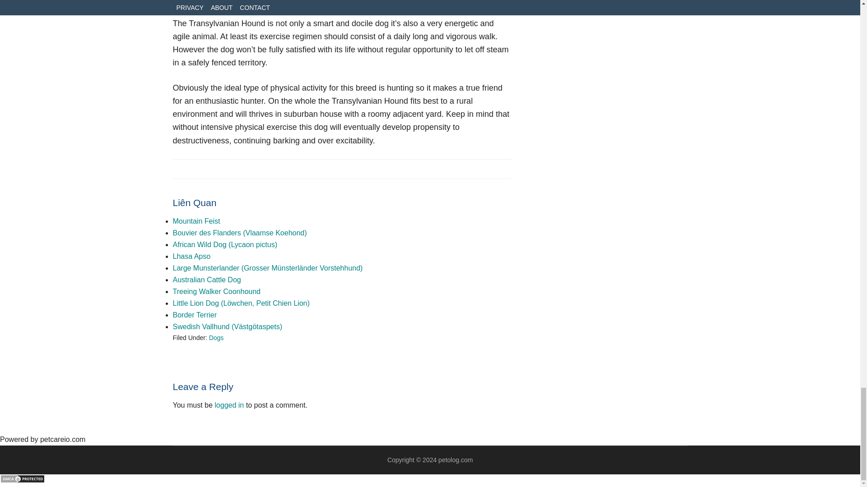 The height and width of the screenshot is (487, 867). Describe the element at coordinates (195, 315) in the screenshot. I see `Permanent Link toBorder Terrier` at that location.